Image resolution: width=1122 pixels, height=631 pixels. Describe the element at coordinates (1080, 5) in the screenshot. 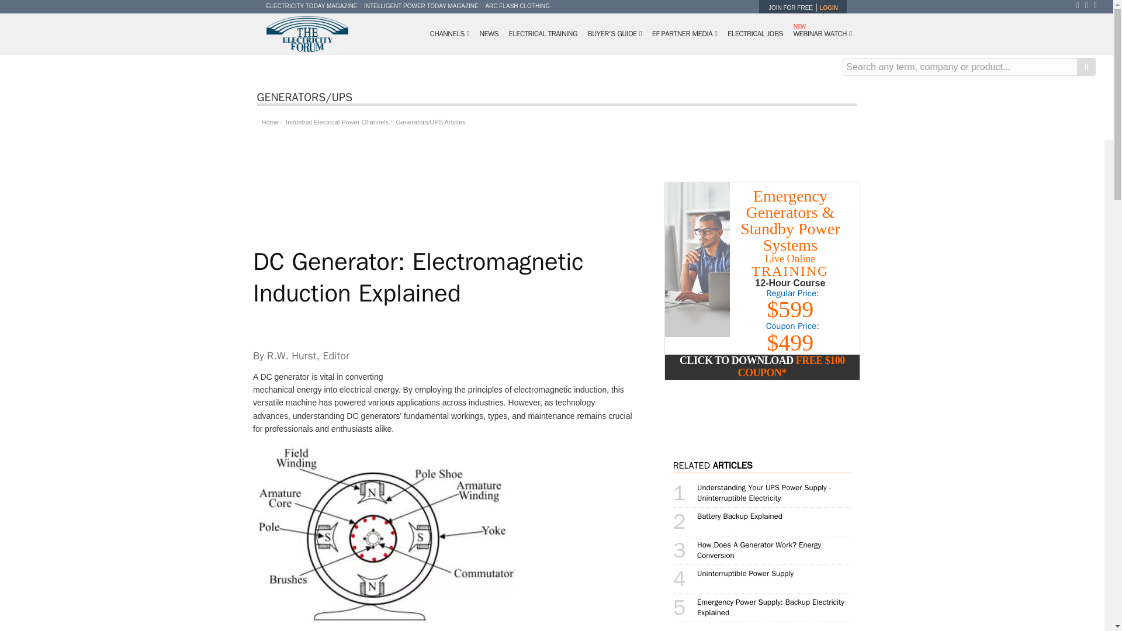

I see `Facebook` at that location.